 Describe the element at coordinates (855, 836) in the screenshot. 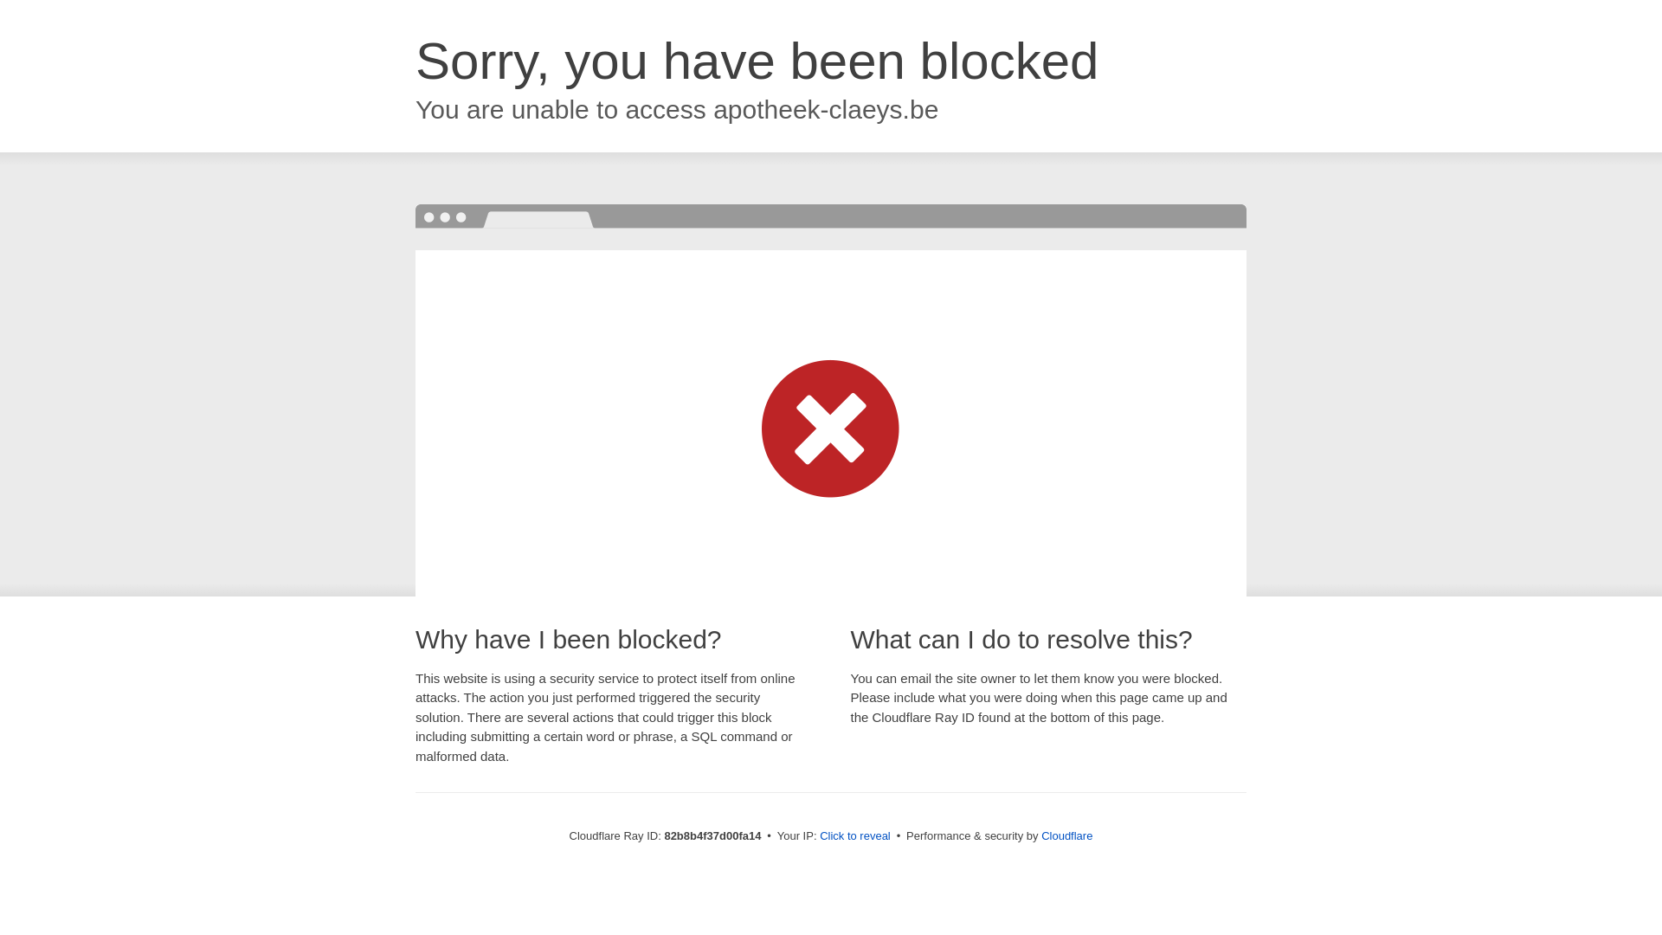

I see `Click to reveal` at that location.